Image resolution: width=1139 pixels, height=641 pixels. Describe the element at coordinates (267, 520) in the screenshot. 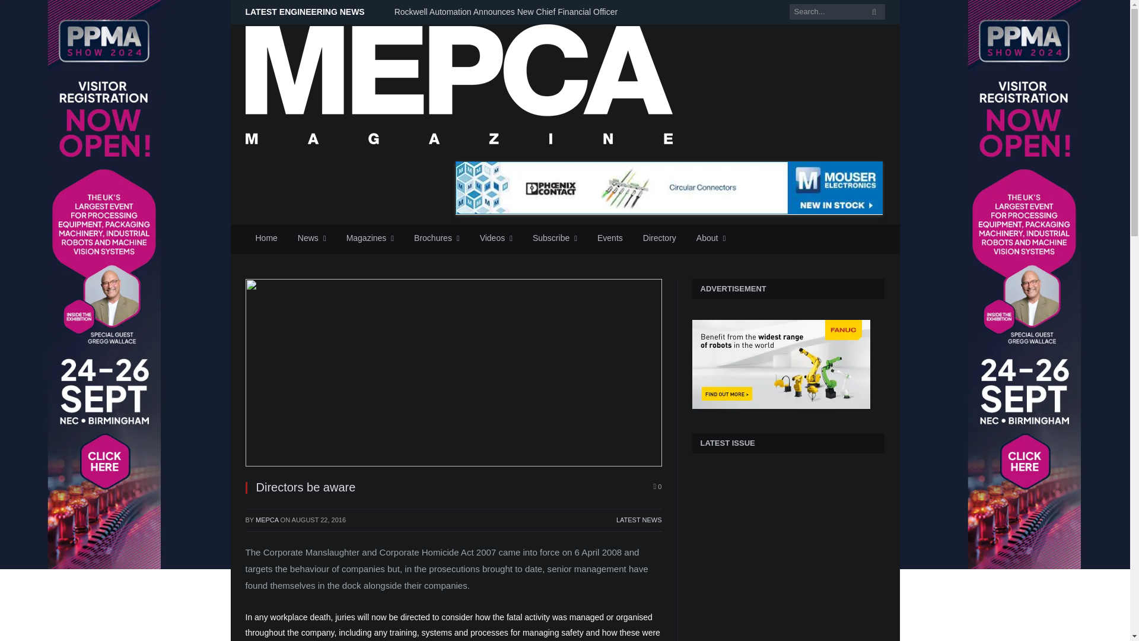

I see `Posts by MEPCA` at that location.